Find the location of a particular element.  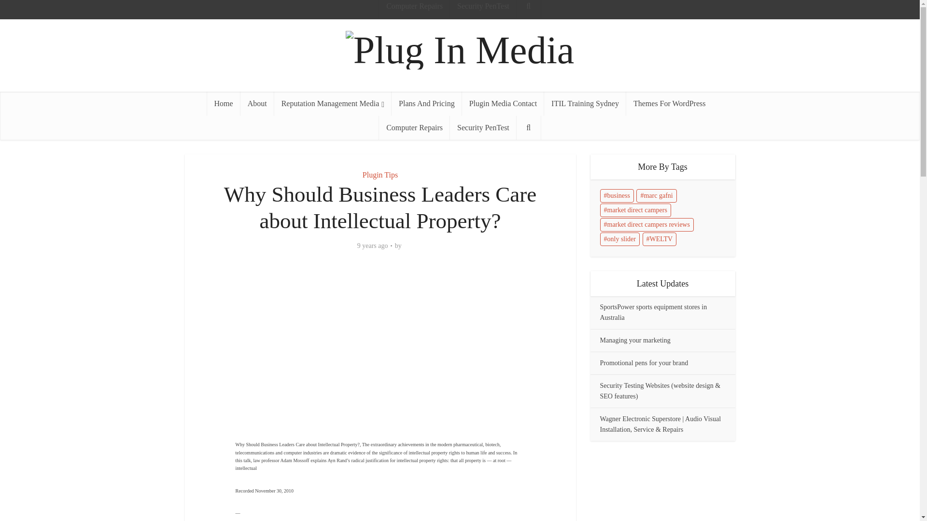

About is located at coordinates (257, 103).